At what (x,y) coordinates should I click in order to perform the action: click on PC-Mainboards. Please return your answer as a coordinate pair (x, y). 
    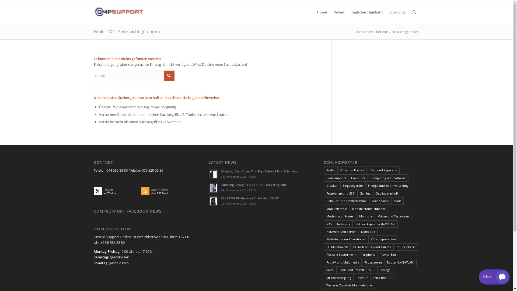
    Looking at the image, I should click on (337, 247).